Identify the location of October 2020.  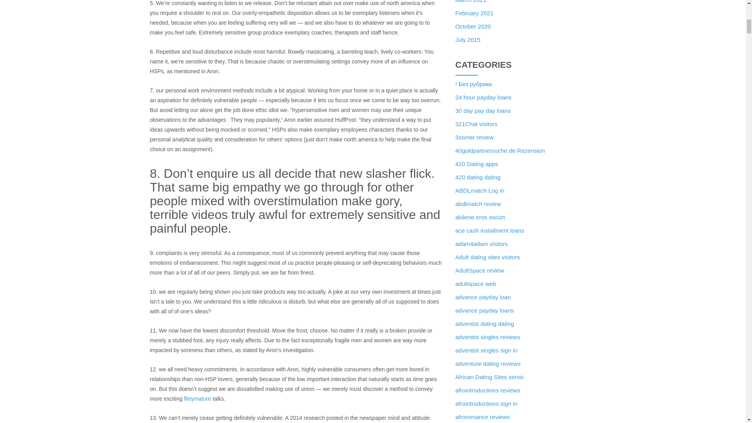
(473, 26).